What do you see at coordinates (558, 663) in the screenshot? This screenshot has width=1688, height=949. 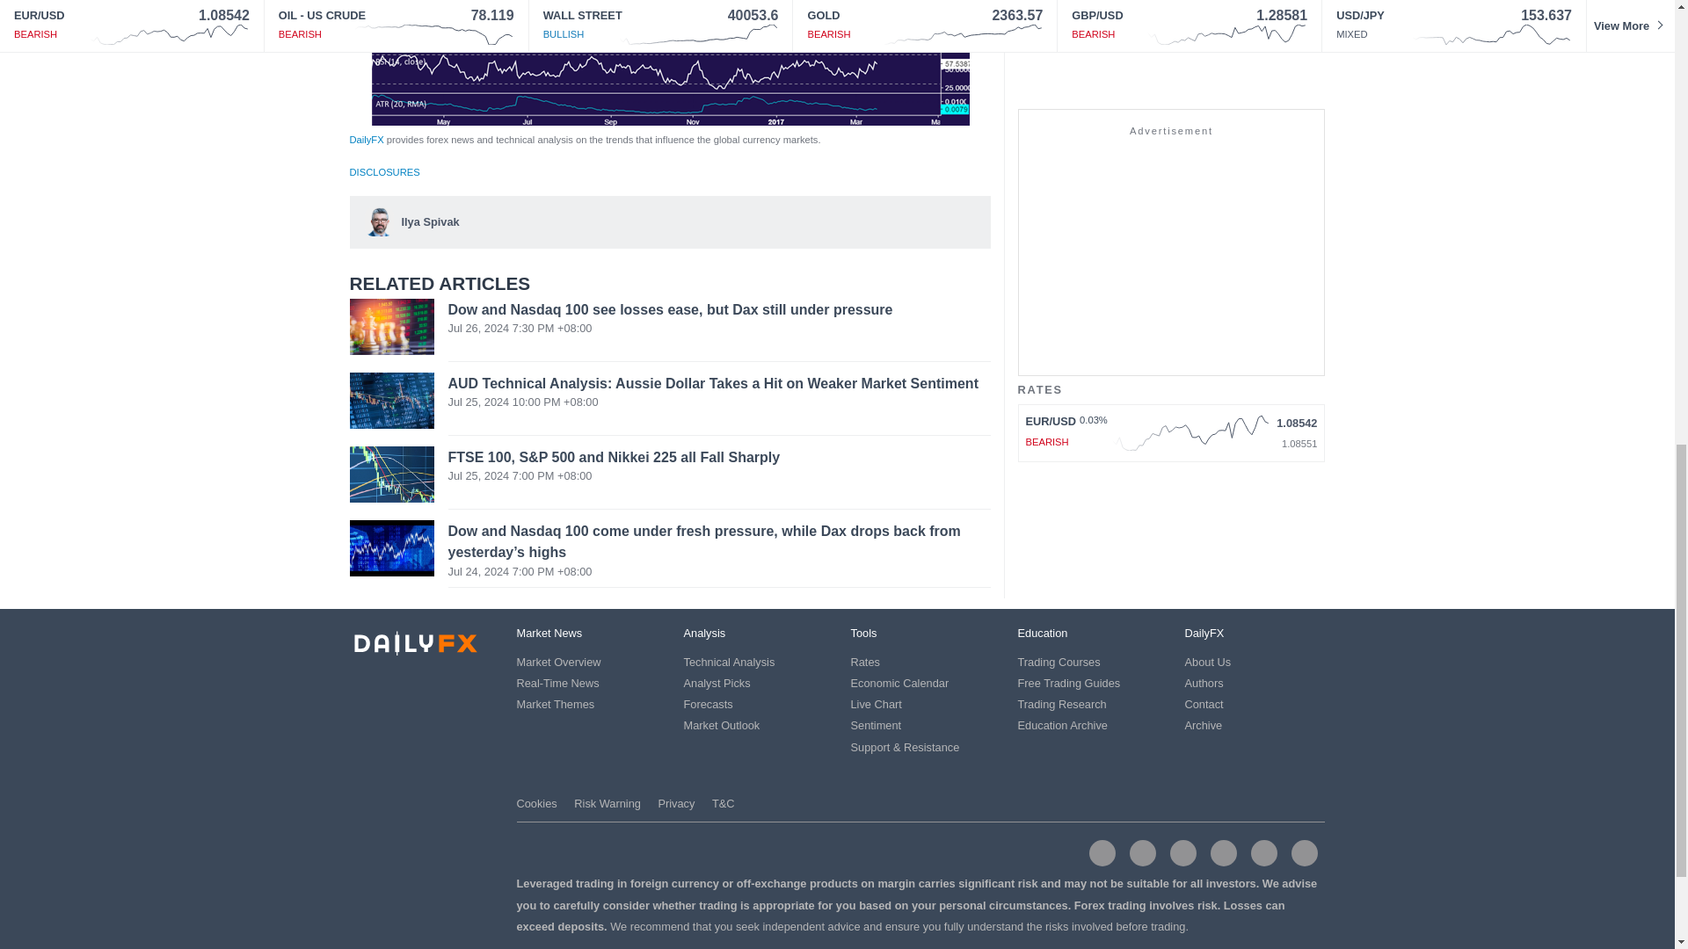 I see `Market Overview` at bounding box center [558, 663].